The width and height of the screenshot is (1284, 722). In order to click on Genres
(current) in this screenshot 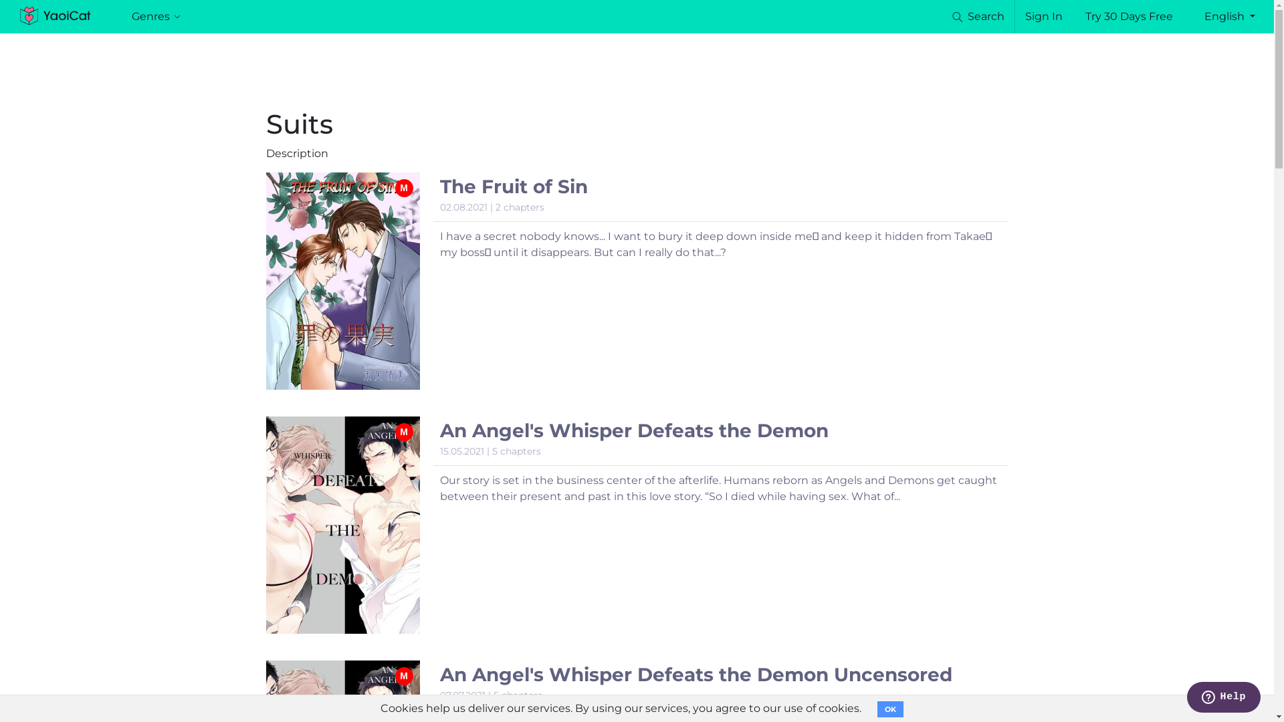, I will do `click(156, 16)`.